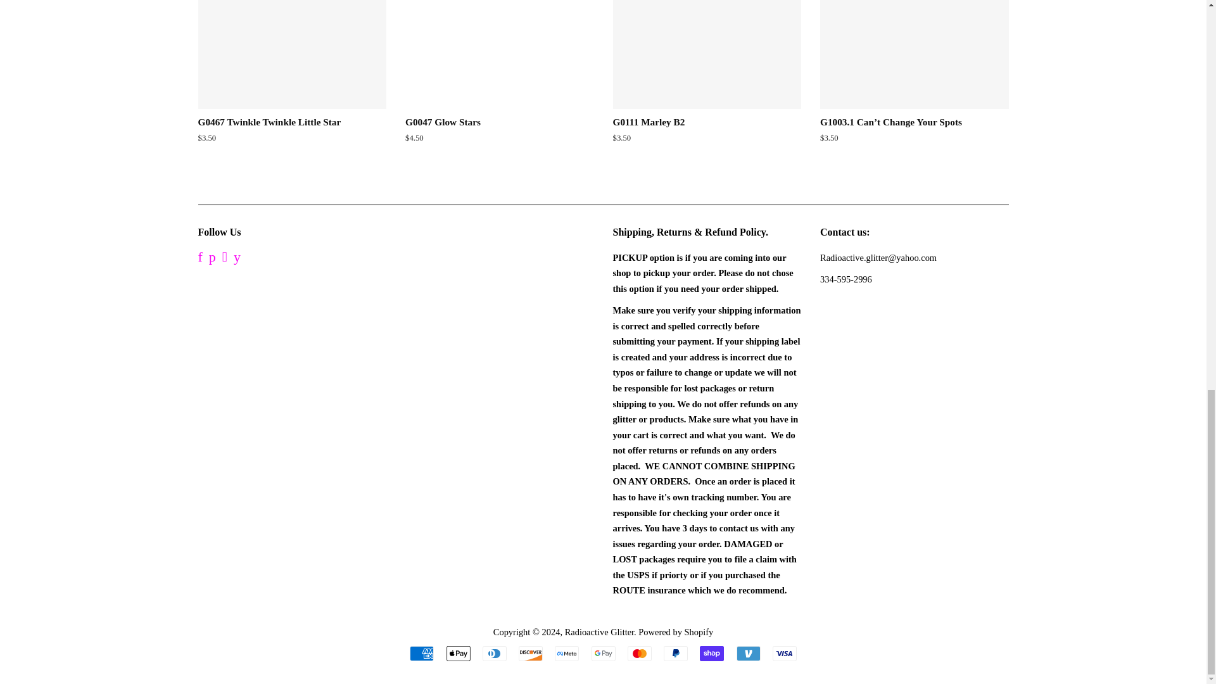 The image size is (1216, 684). What do you see at coordinates (531, 654) in the screenshot?
I see `Discover` at bounding box center [531, 654].